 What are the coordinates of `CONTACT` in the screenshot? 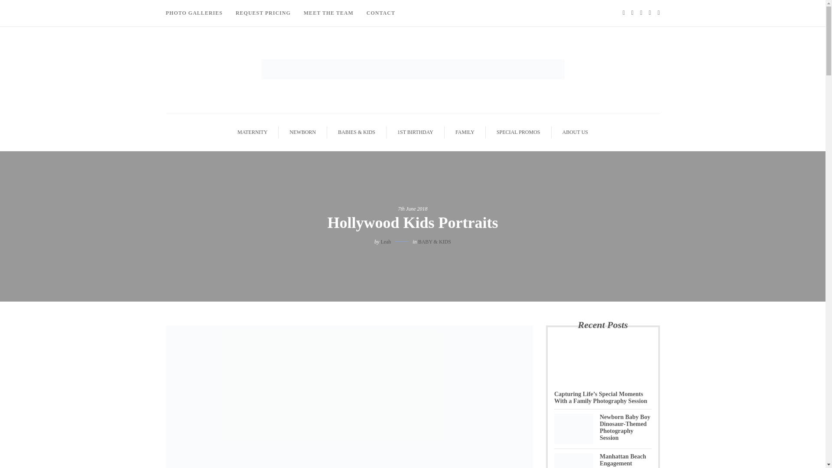 It's located at (381, 13).